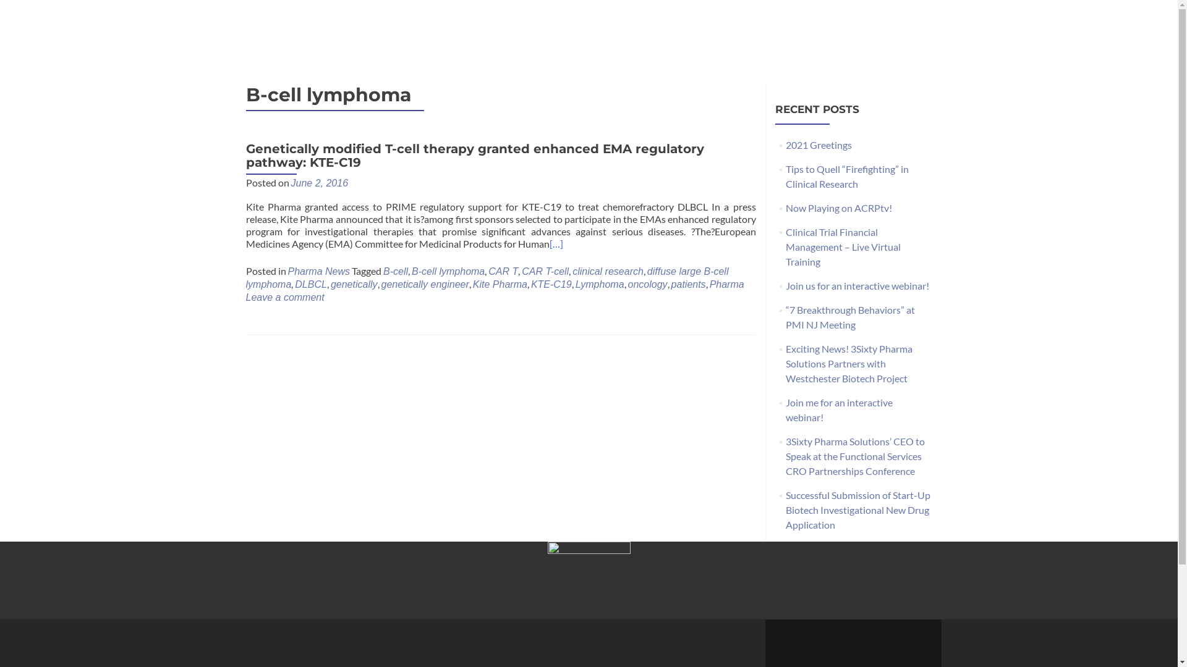 This screenshot has height=667, width=1187. I want to click on Join us for an interactive webinar!, so click(857, 285).